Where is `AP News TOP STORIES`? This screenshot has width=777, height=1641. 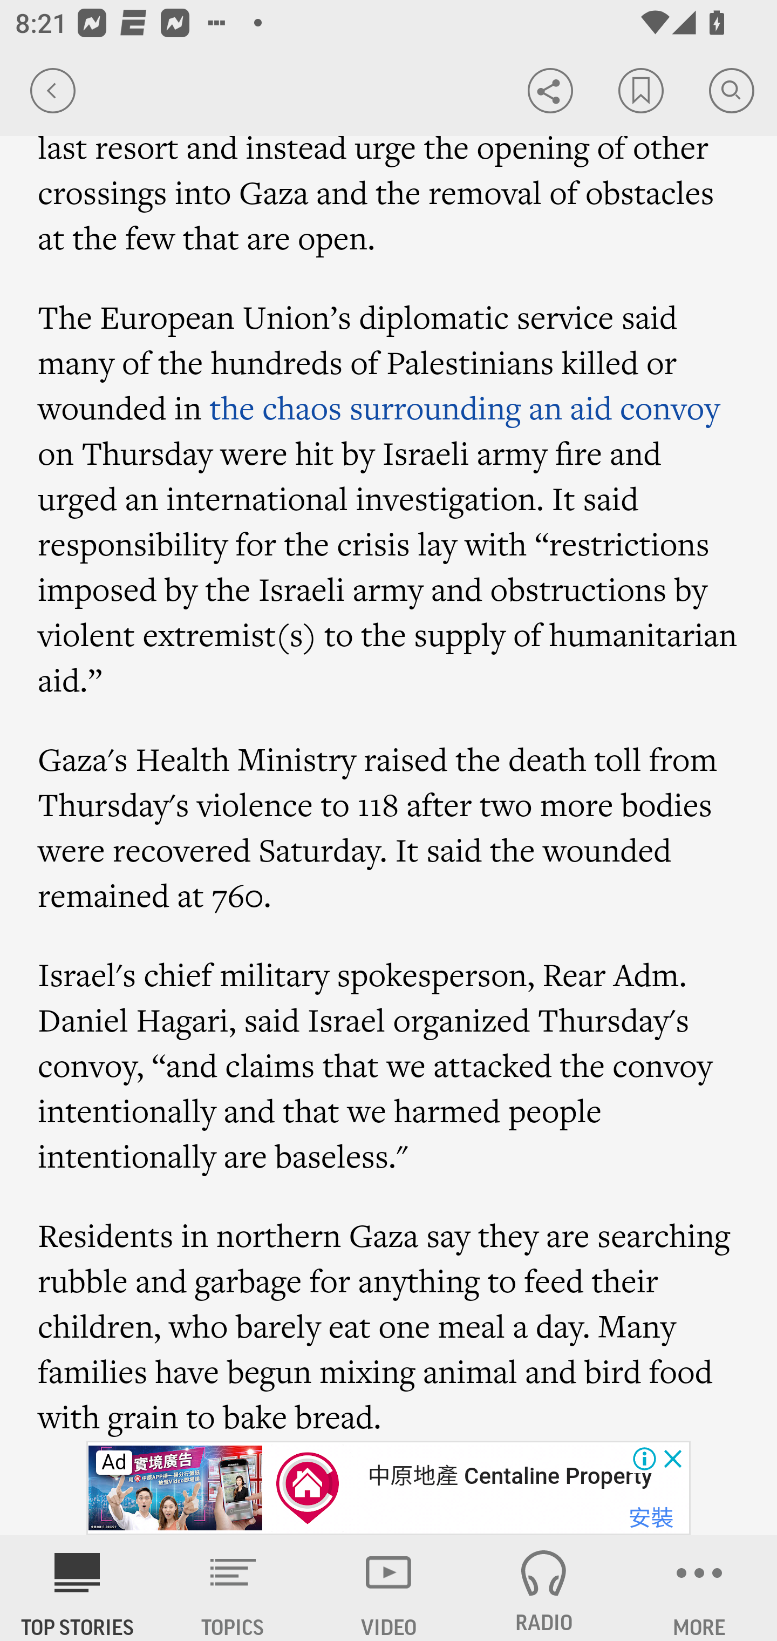 AP News TOP STORIES is located at coordinates (78, 1588).